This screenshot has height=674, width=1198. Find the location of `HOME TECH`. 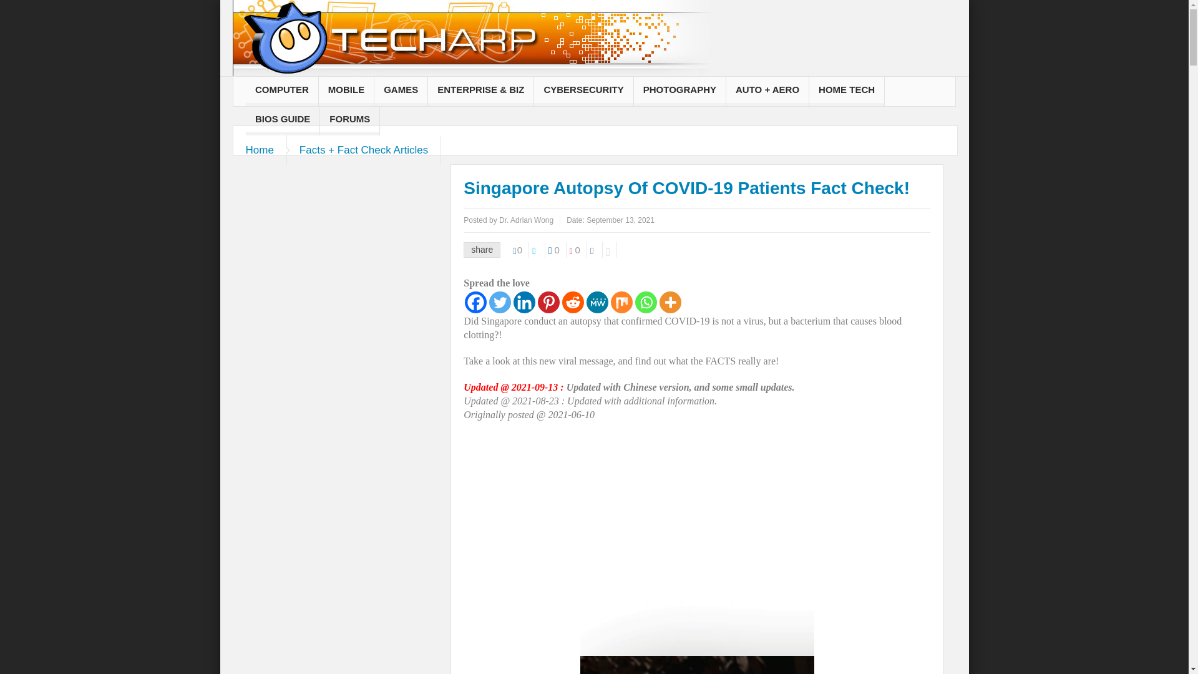

HOME TECH is located at coordinates (846, 91).